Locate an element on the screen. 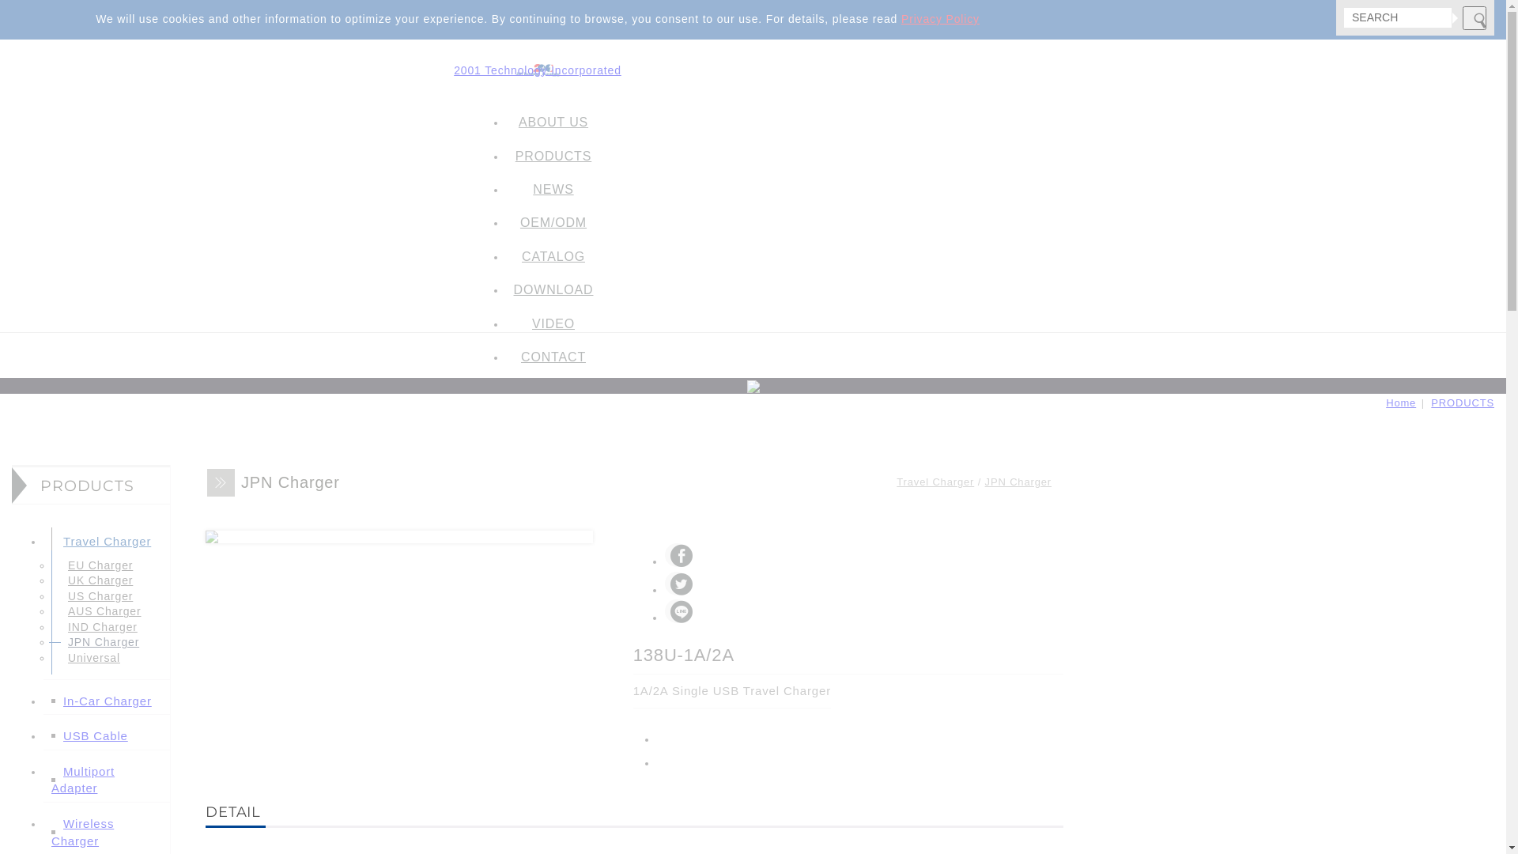 The width and height of the screenshot is (1518, 854). CATALOG is located at coordinates (553, 257).